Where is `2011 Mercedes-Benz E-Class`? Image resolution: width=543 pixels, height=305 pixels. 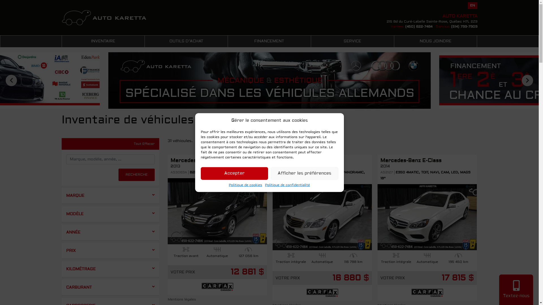 2011 Mercedes-Benz E-Class is located at coordinates (322, 217).